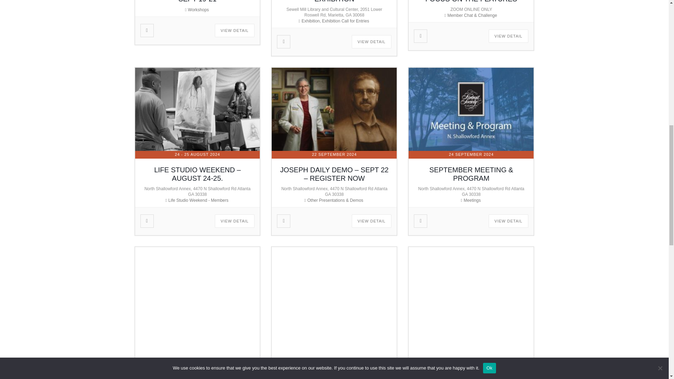 The height and width of the screenshot is (379, 674). I want to click on Share, so click(146, 30).